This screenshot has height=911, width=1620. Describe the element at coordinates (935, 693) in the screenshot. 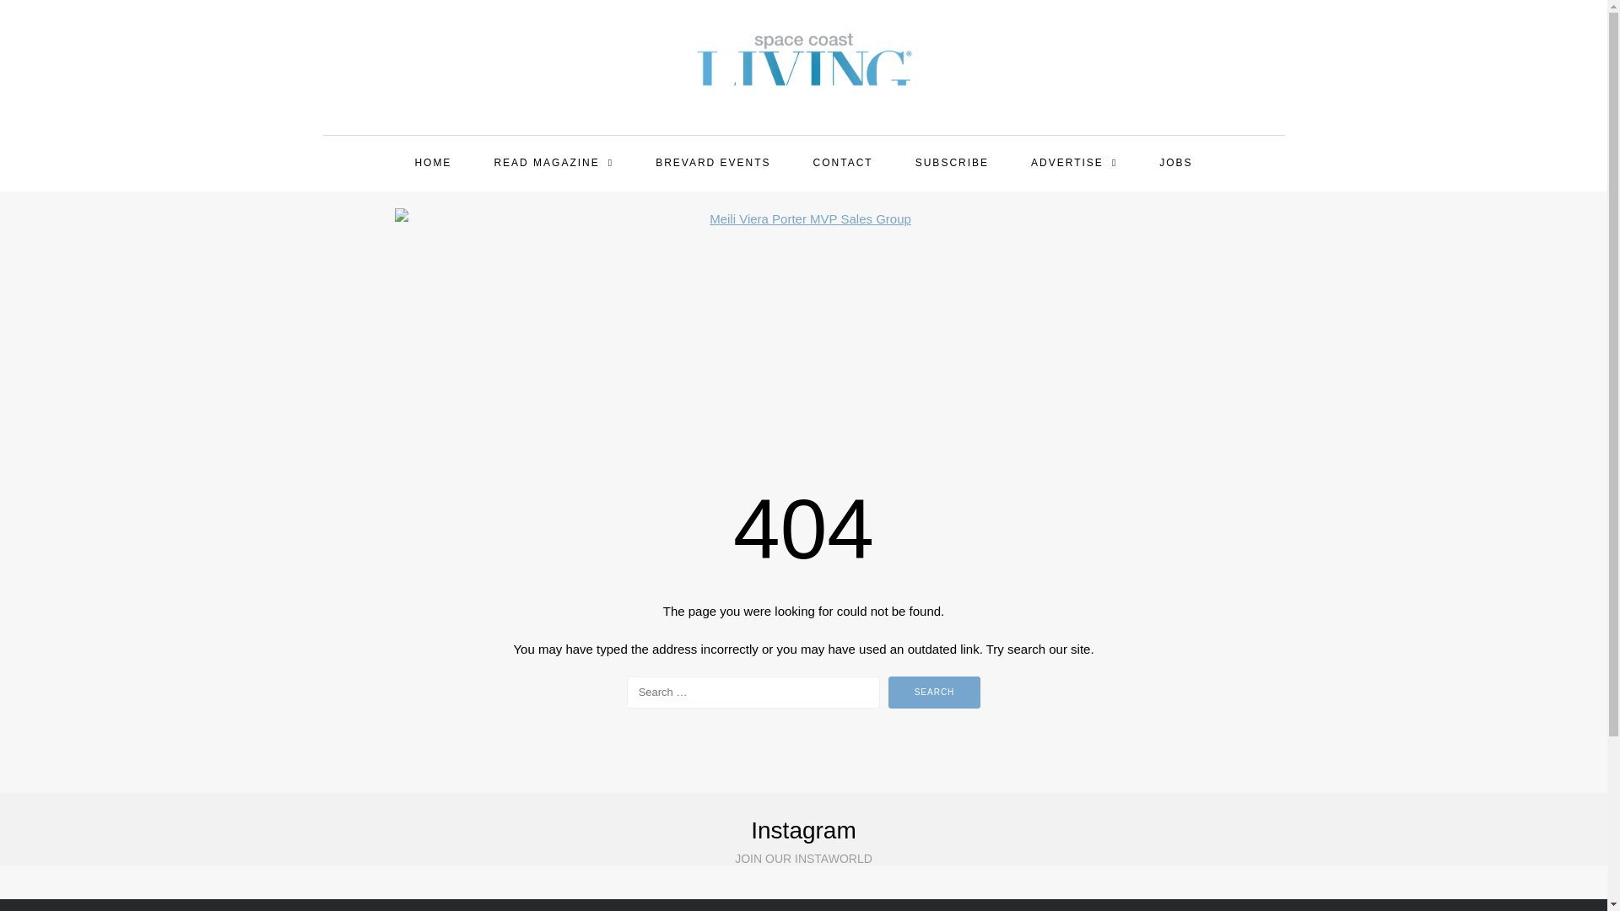

I see `Search` at that location.